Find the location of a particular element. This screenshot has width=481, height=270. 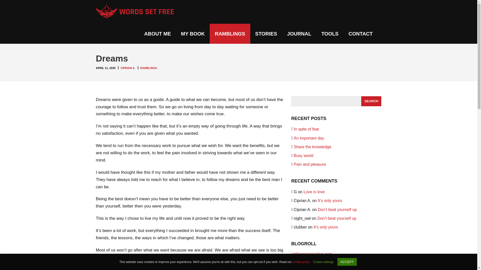

Pain and pleasure is located at coordinates (310, 164).